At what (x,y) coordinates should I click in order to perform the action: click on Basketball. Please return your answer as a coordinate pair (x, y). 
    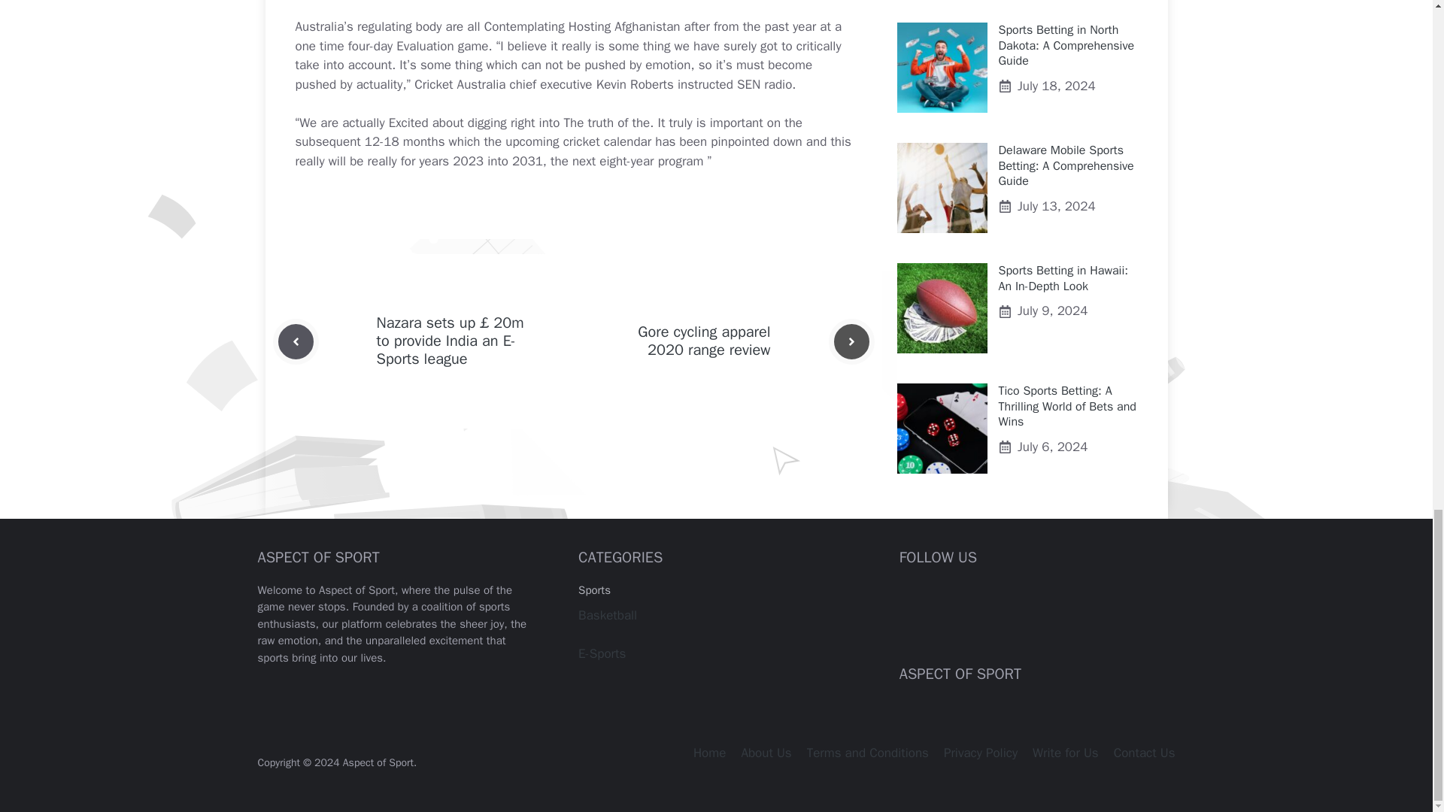
    Looking at the image, I should click on (608, 615).